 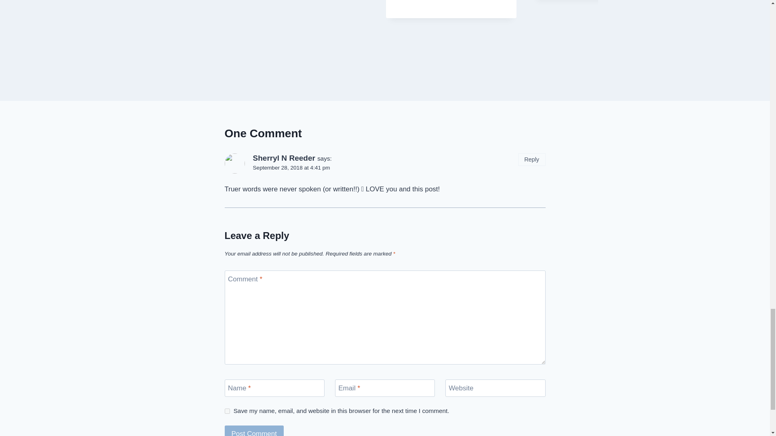 What do you see at coordinates (227, 411) in the screenshot?
I see `yes` at bounding box center [227, 411].